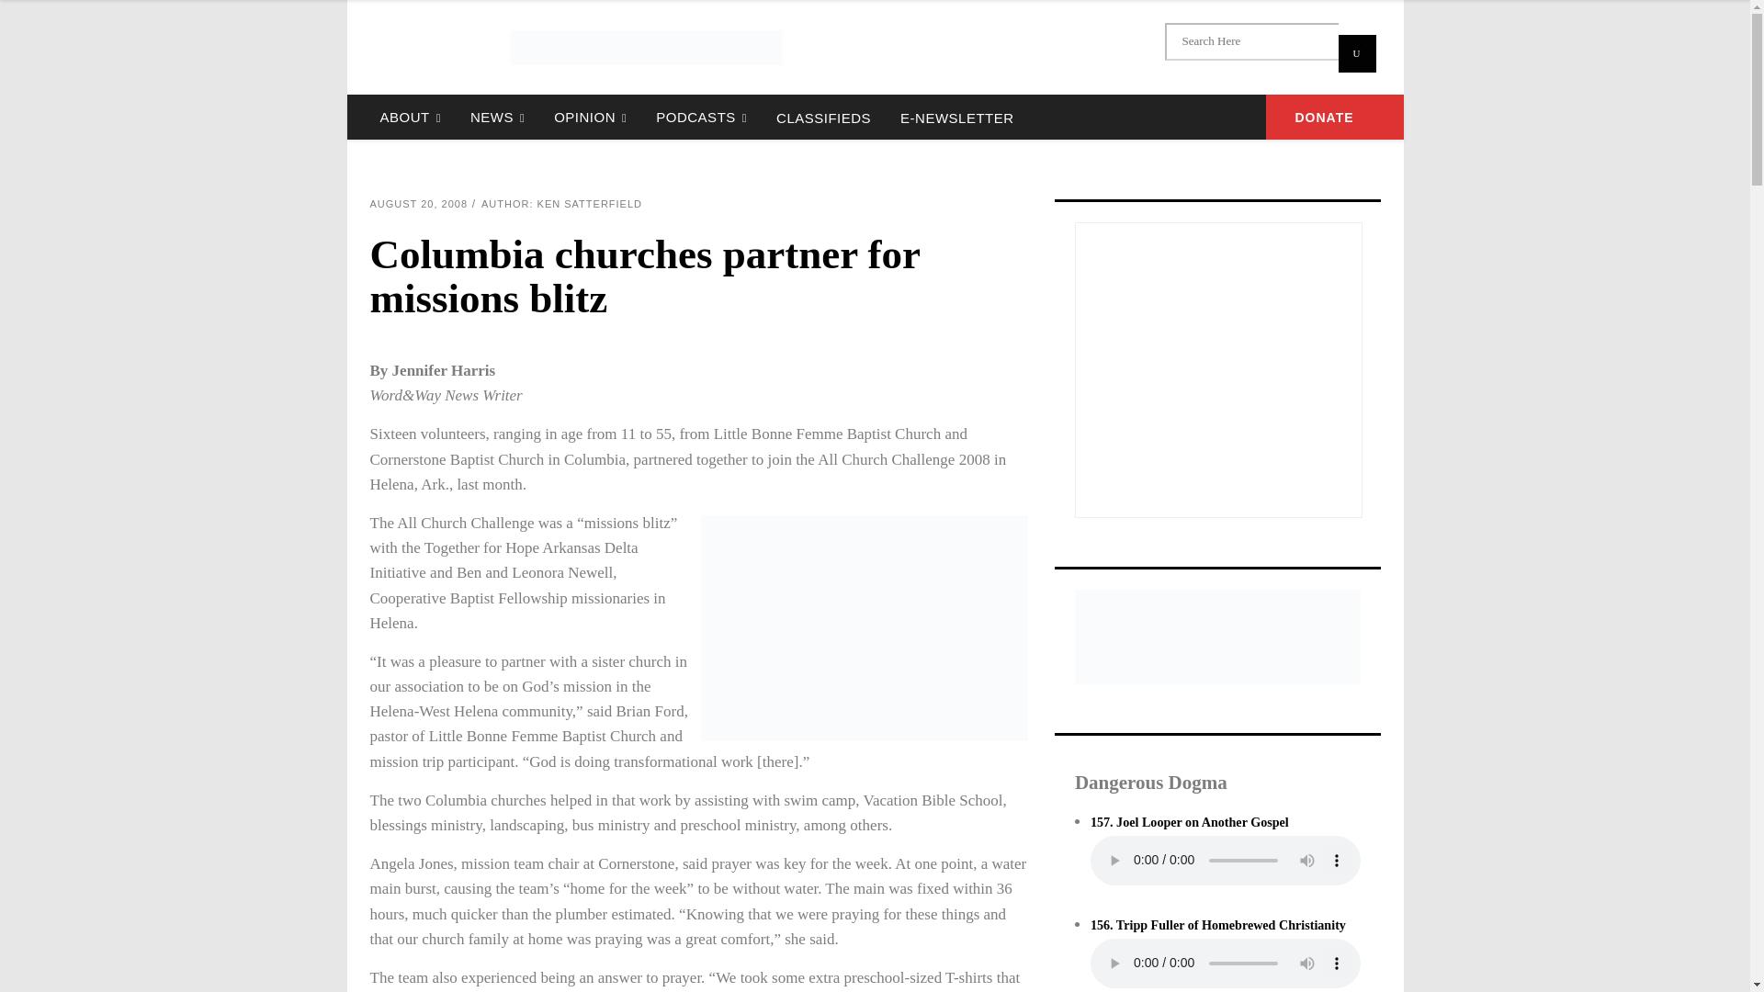  I want to click on E-NEWSLETTER, so click(956, 117).